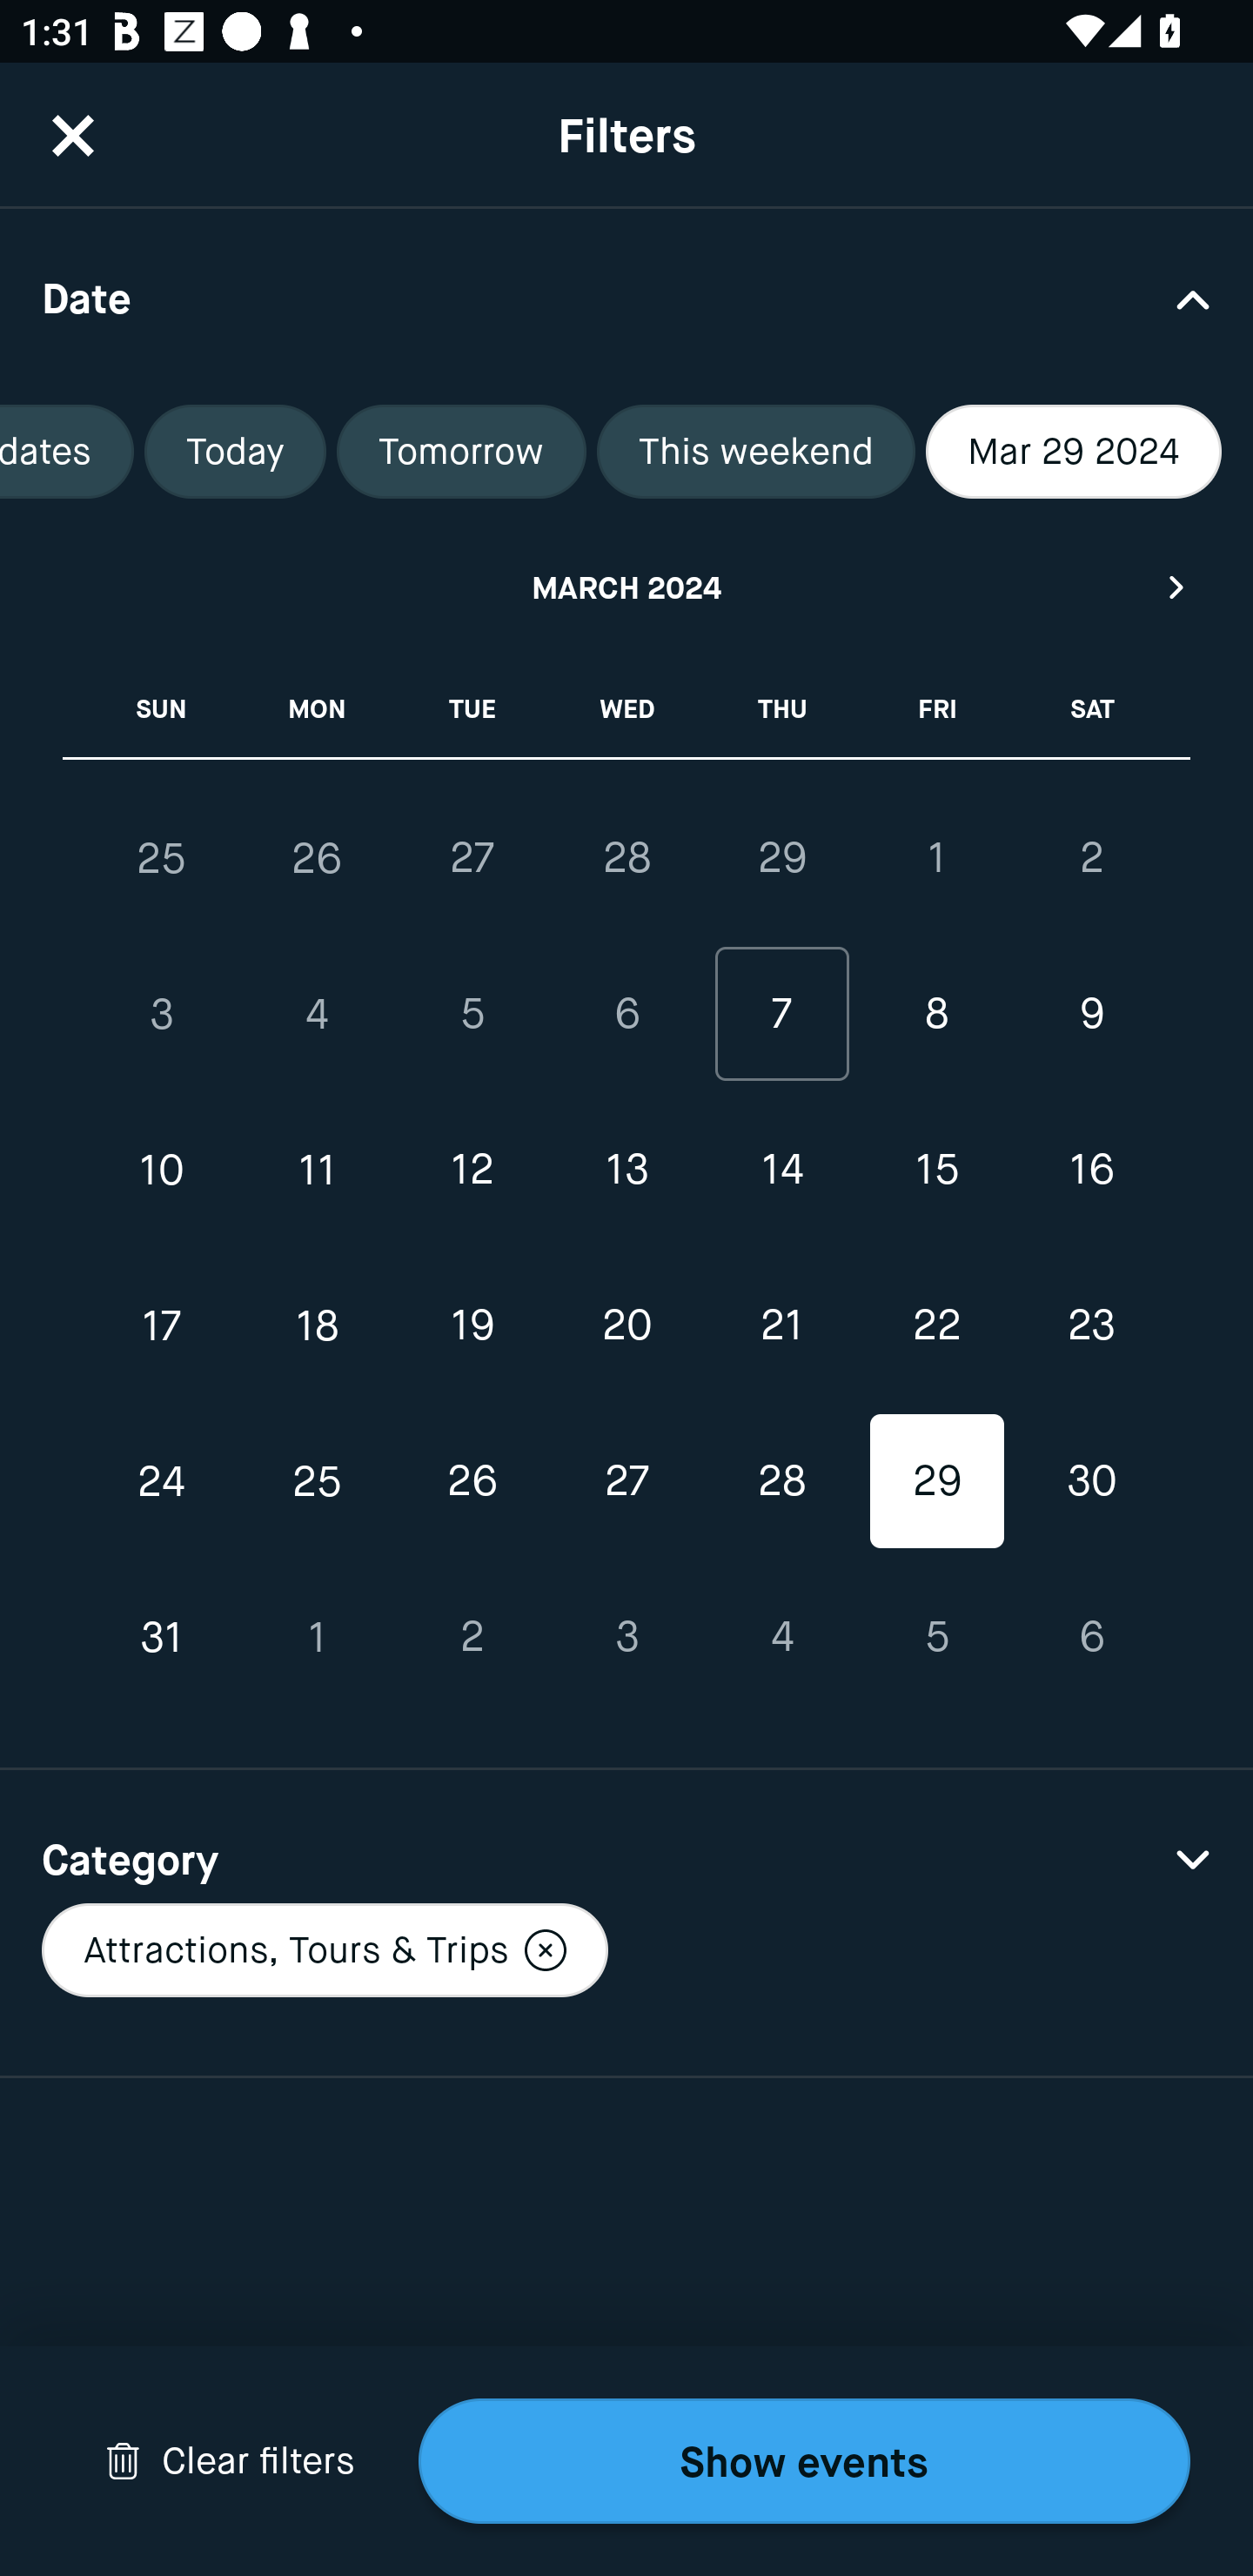  Describe the element at coordinates (472, 1015) in the screenshot. I see `5` at that location.